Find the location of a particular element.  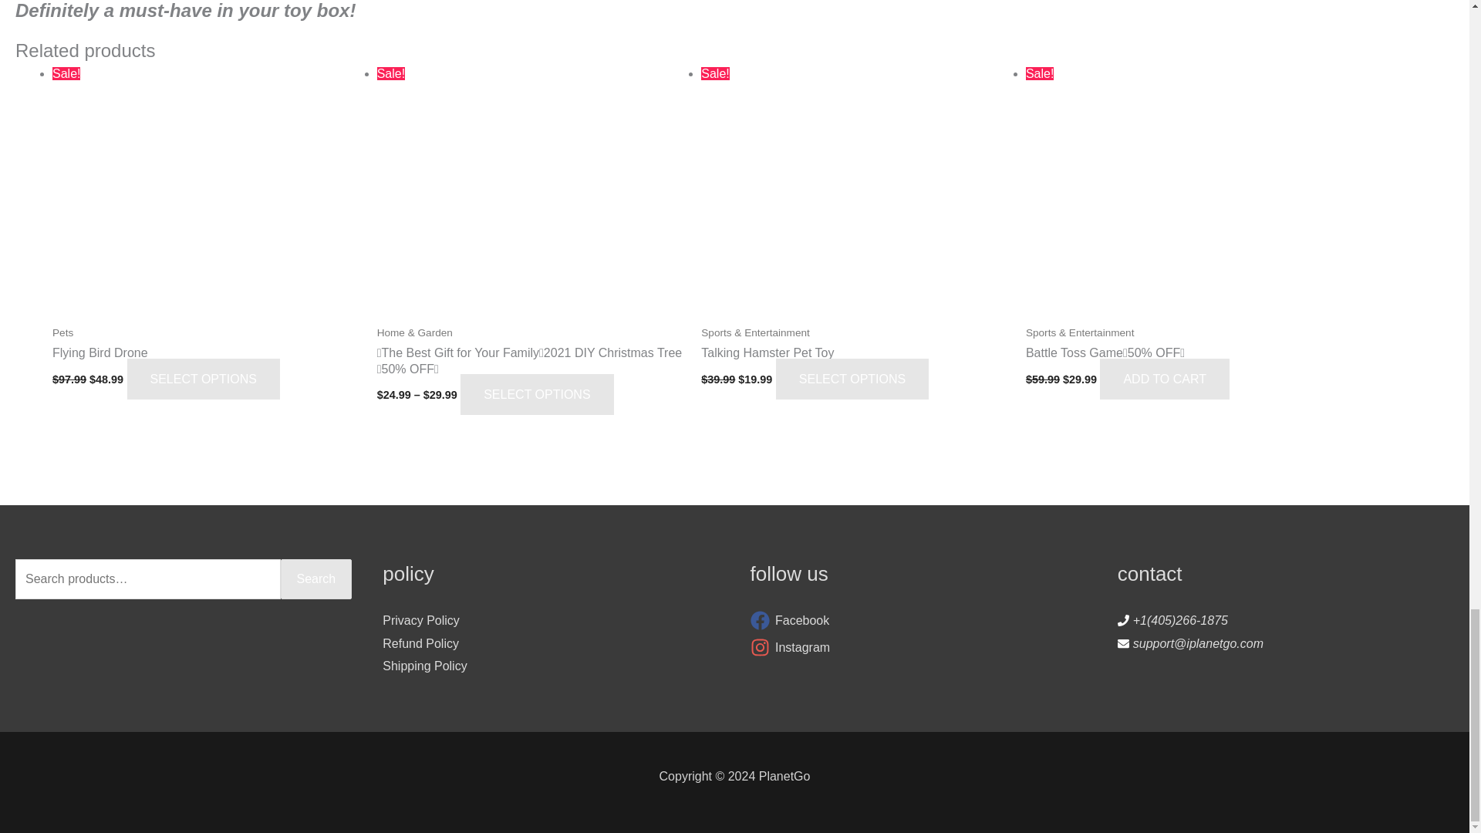

Search is located at coordinates (316, 578).